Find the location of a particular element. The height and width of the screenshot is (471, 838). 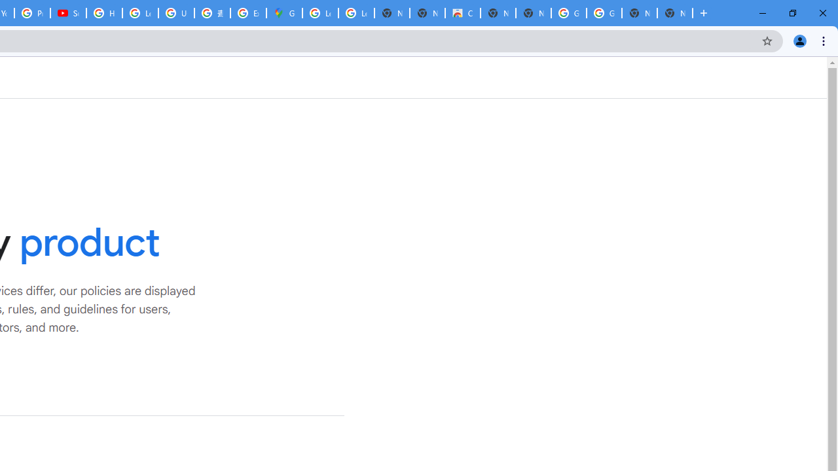

Google Images is located at coordinates (604, 13).